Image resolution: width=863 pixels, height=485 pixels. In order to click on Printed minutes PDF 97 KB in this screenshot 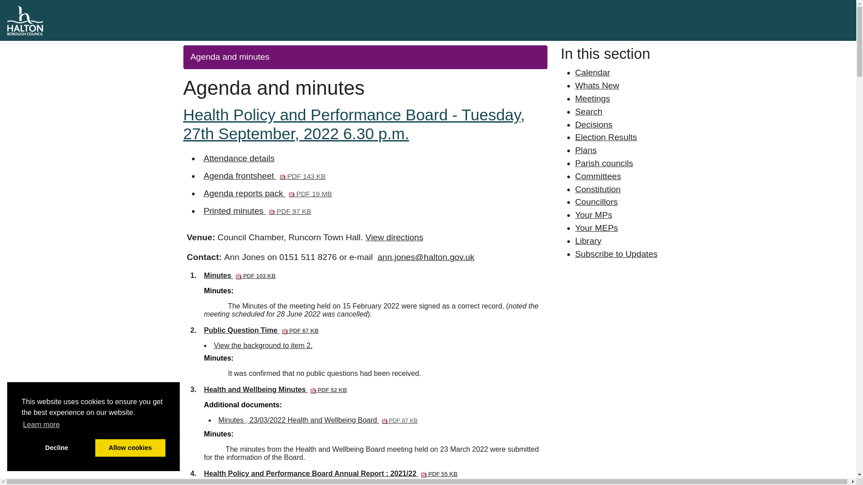, I will do `click(257, 211)`.